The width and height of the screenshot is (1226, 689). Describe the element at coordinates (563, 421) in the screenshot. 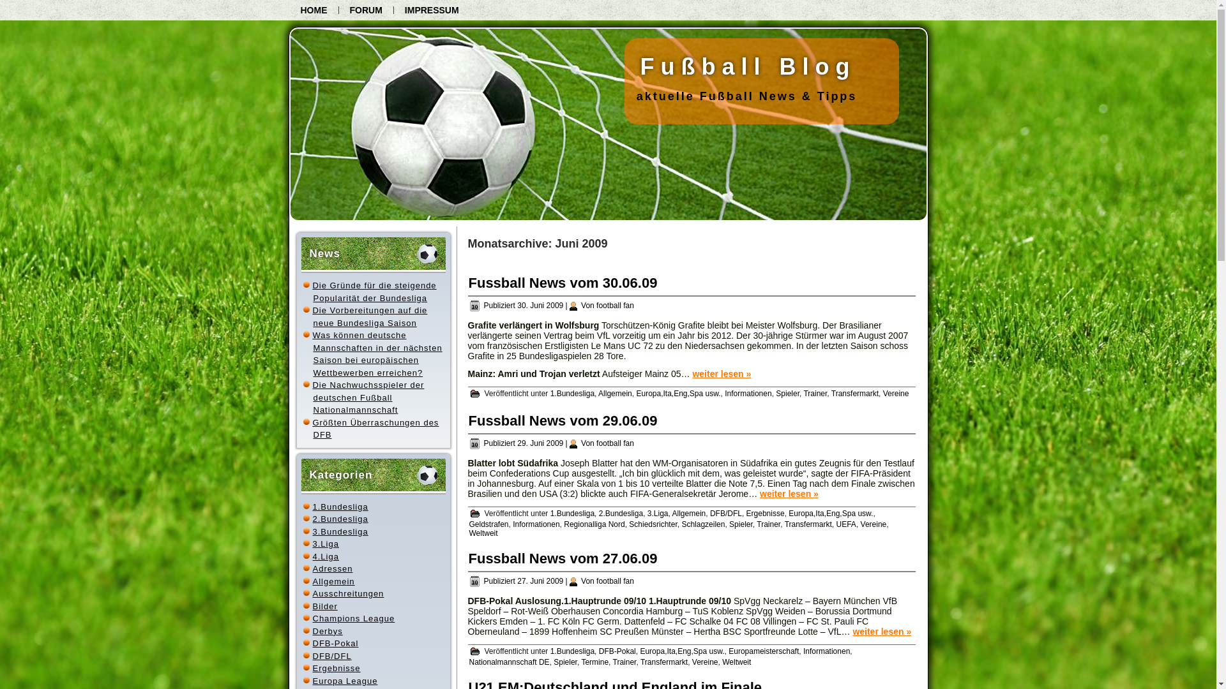

I see `Fussball News vom 29.06.09` at that location.